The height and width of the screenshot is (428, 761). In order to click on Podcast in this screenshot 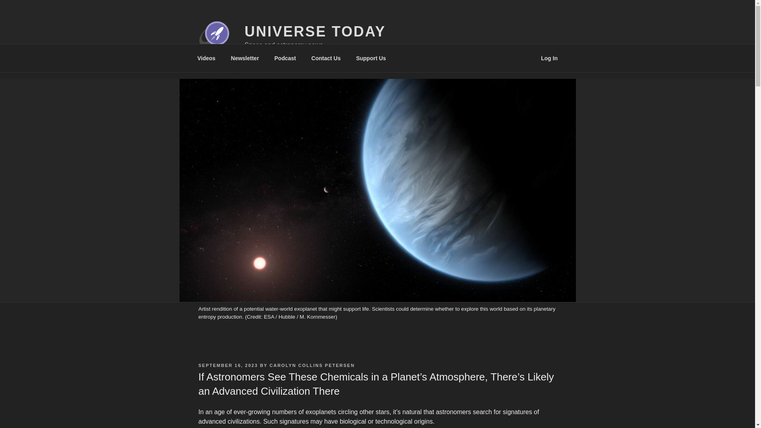, I will do `click(285, 58)`.